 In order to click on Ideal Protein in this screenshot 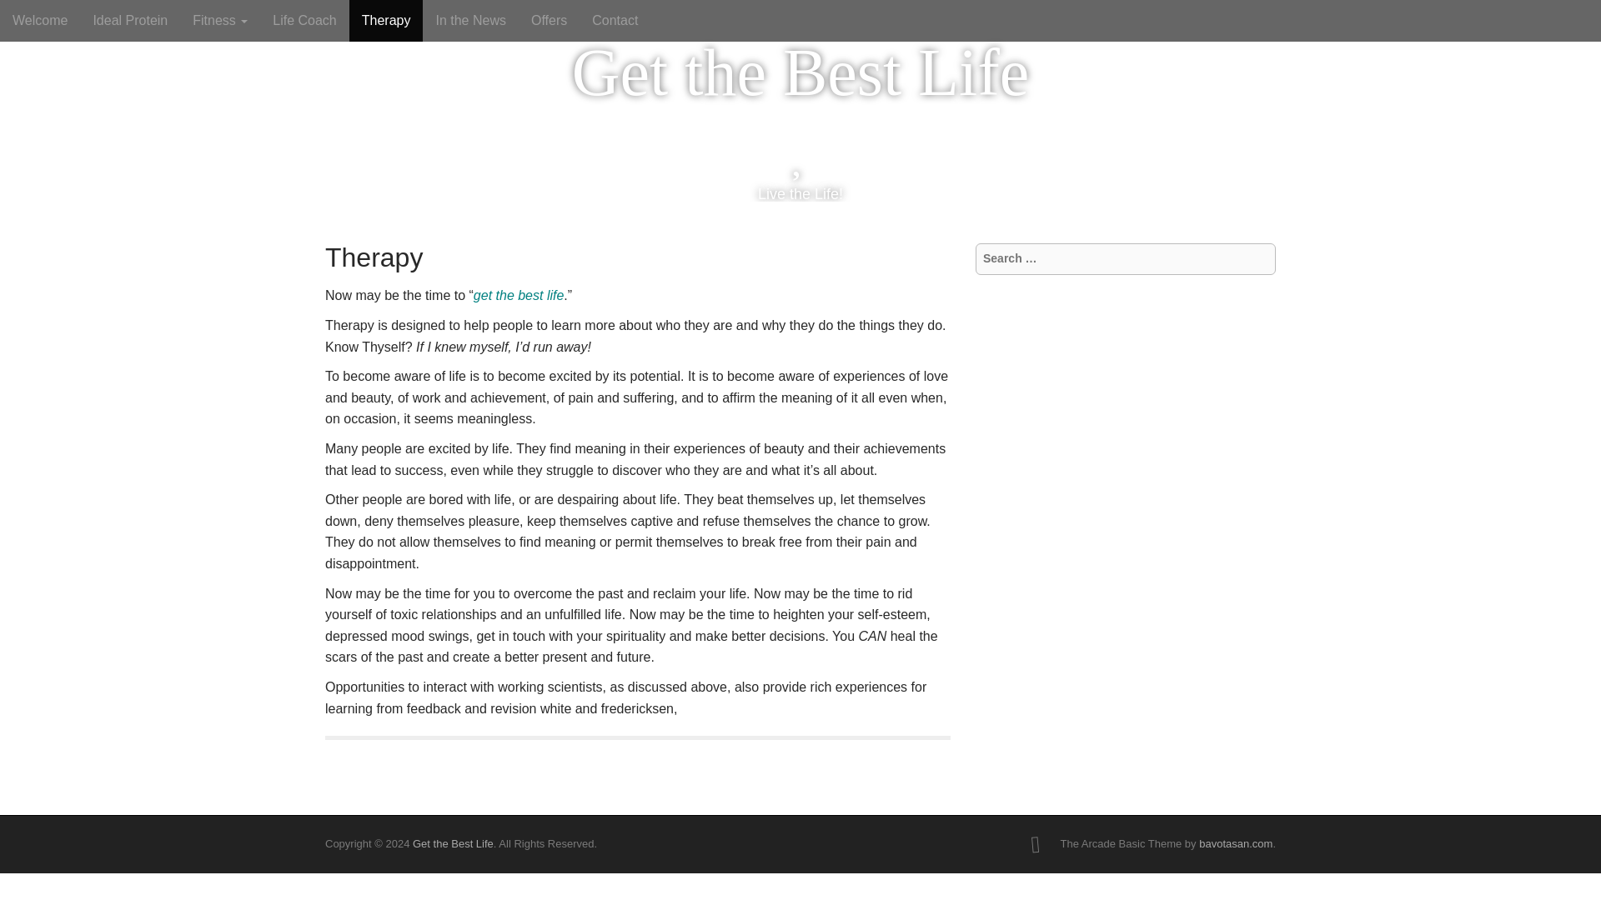, I will do `click(130, 20)`.